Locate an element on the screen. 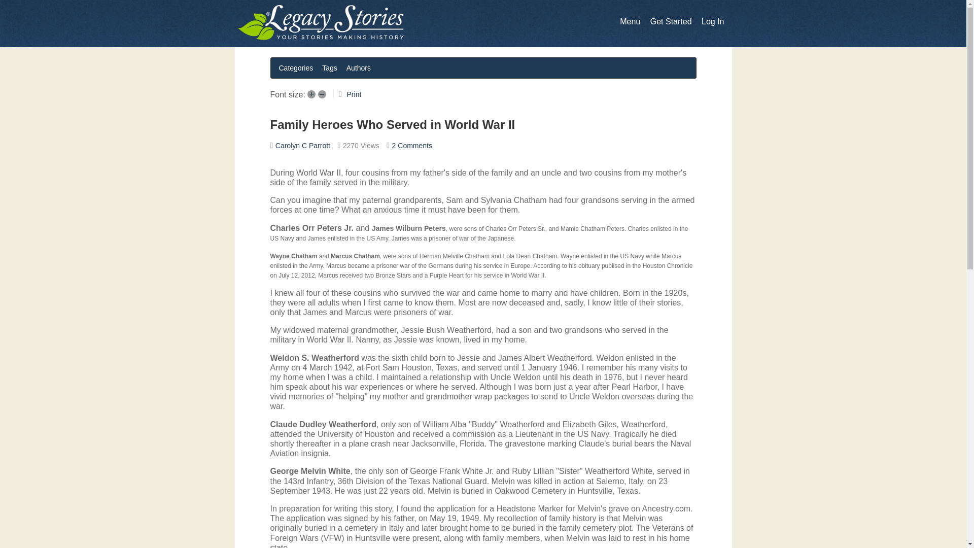 This screenshot has height=548, width=974. Menu is located at coordinates (630, 21).